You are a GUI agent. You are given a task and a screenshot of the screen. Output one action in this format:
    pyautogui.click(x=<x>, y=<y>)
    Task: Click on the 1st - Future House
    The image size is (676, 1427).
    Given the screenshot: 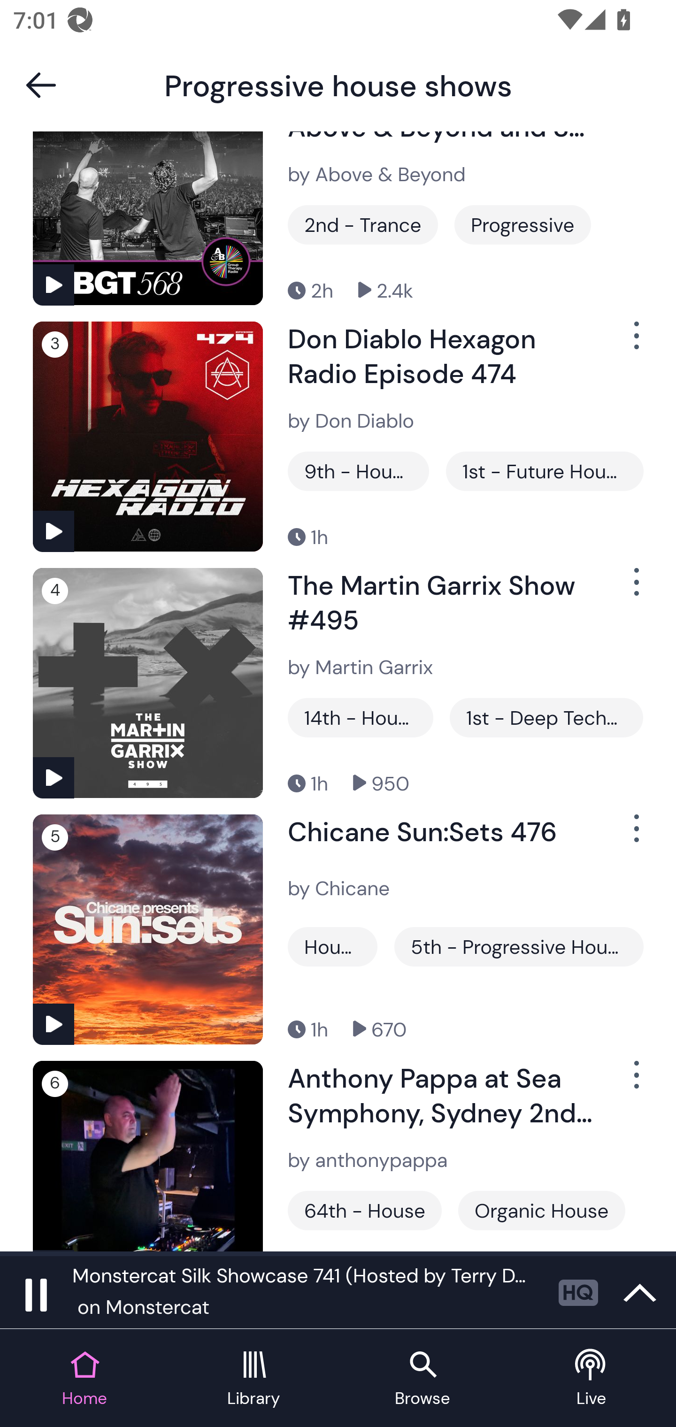 What is the action you would take?
    pyautogui.click(x=545, y=470)
    